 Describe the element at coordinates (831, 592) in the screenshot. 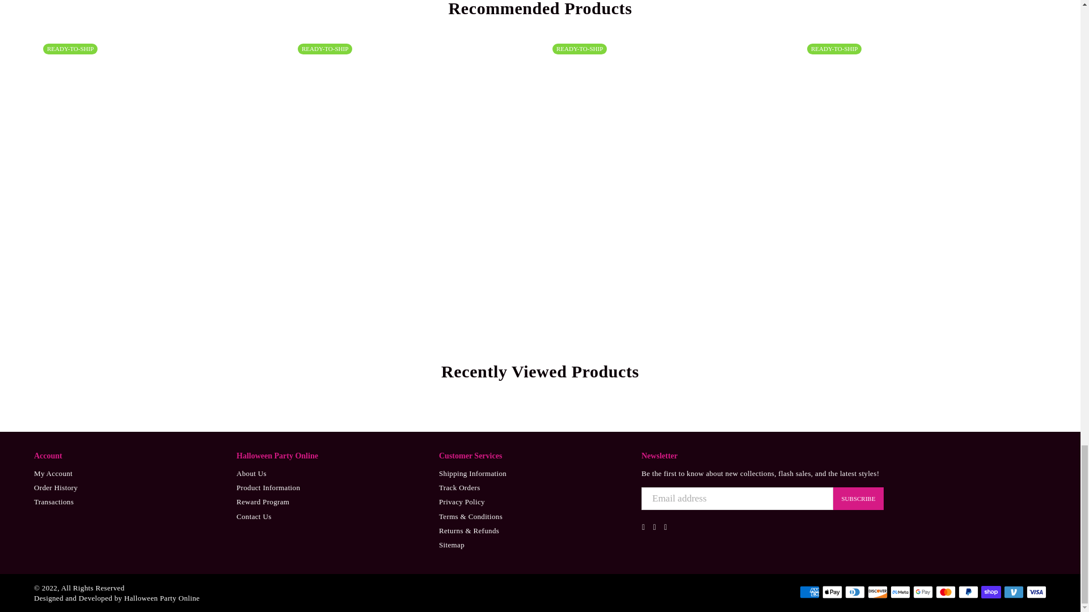

I see `Apple Pay` at that location.